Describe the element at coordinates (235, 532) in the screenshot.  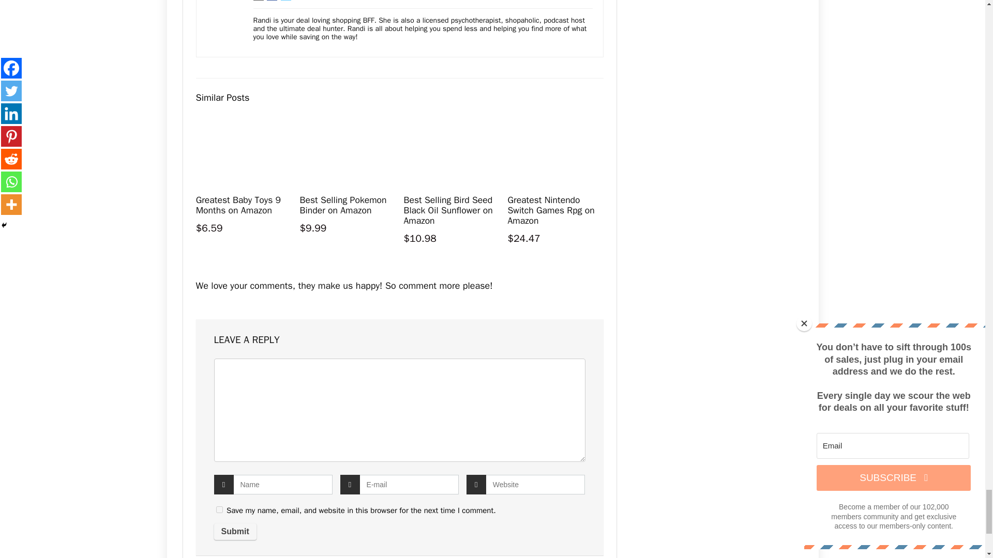
I see `Submit` at that location.